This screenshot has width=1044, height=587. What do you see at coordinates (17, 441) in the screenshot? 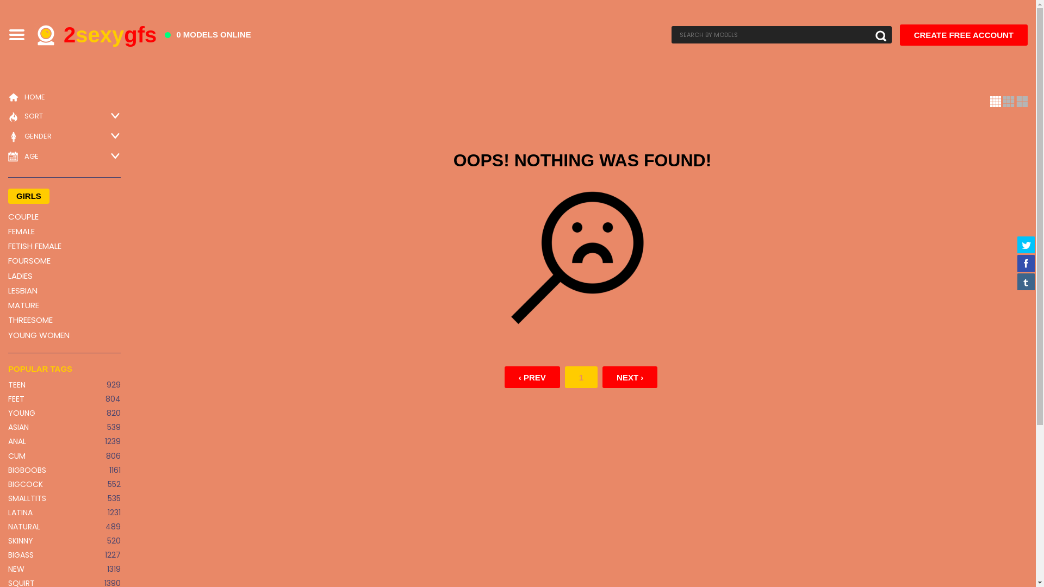
I see `ANAL` at bounding box center [17, 441].